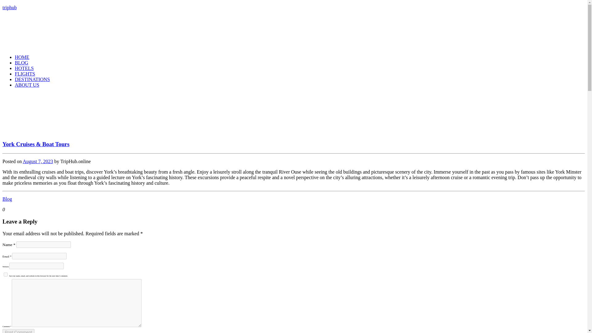  What do you see at coordinates (9, 7) in the screenshot?
I see `triphub` at bounding box center [9, 7].